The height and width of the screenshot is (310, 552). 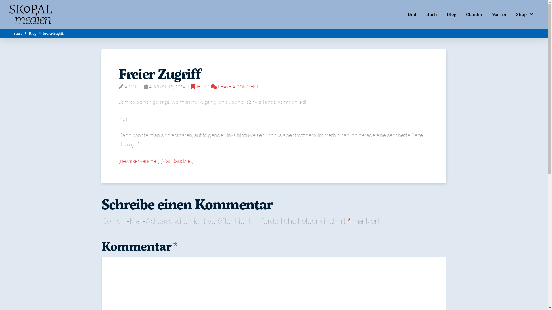 What do you see at coordinates (474, 14) in the screenshot?
I see `Claudia` at bounding box center [474, 14].